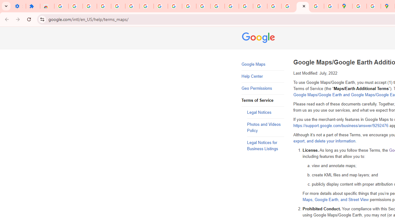  I want to click on Geo Permissions, so click(263, 88).